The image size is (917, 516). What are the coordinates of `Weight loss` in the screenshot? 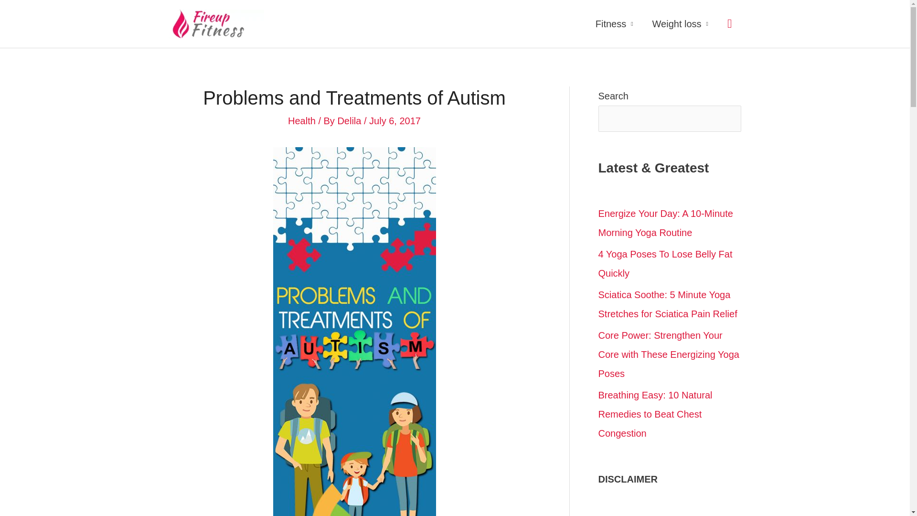 It's located at (680, 24).